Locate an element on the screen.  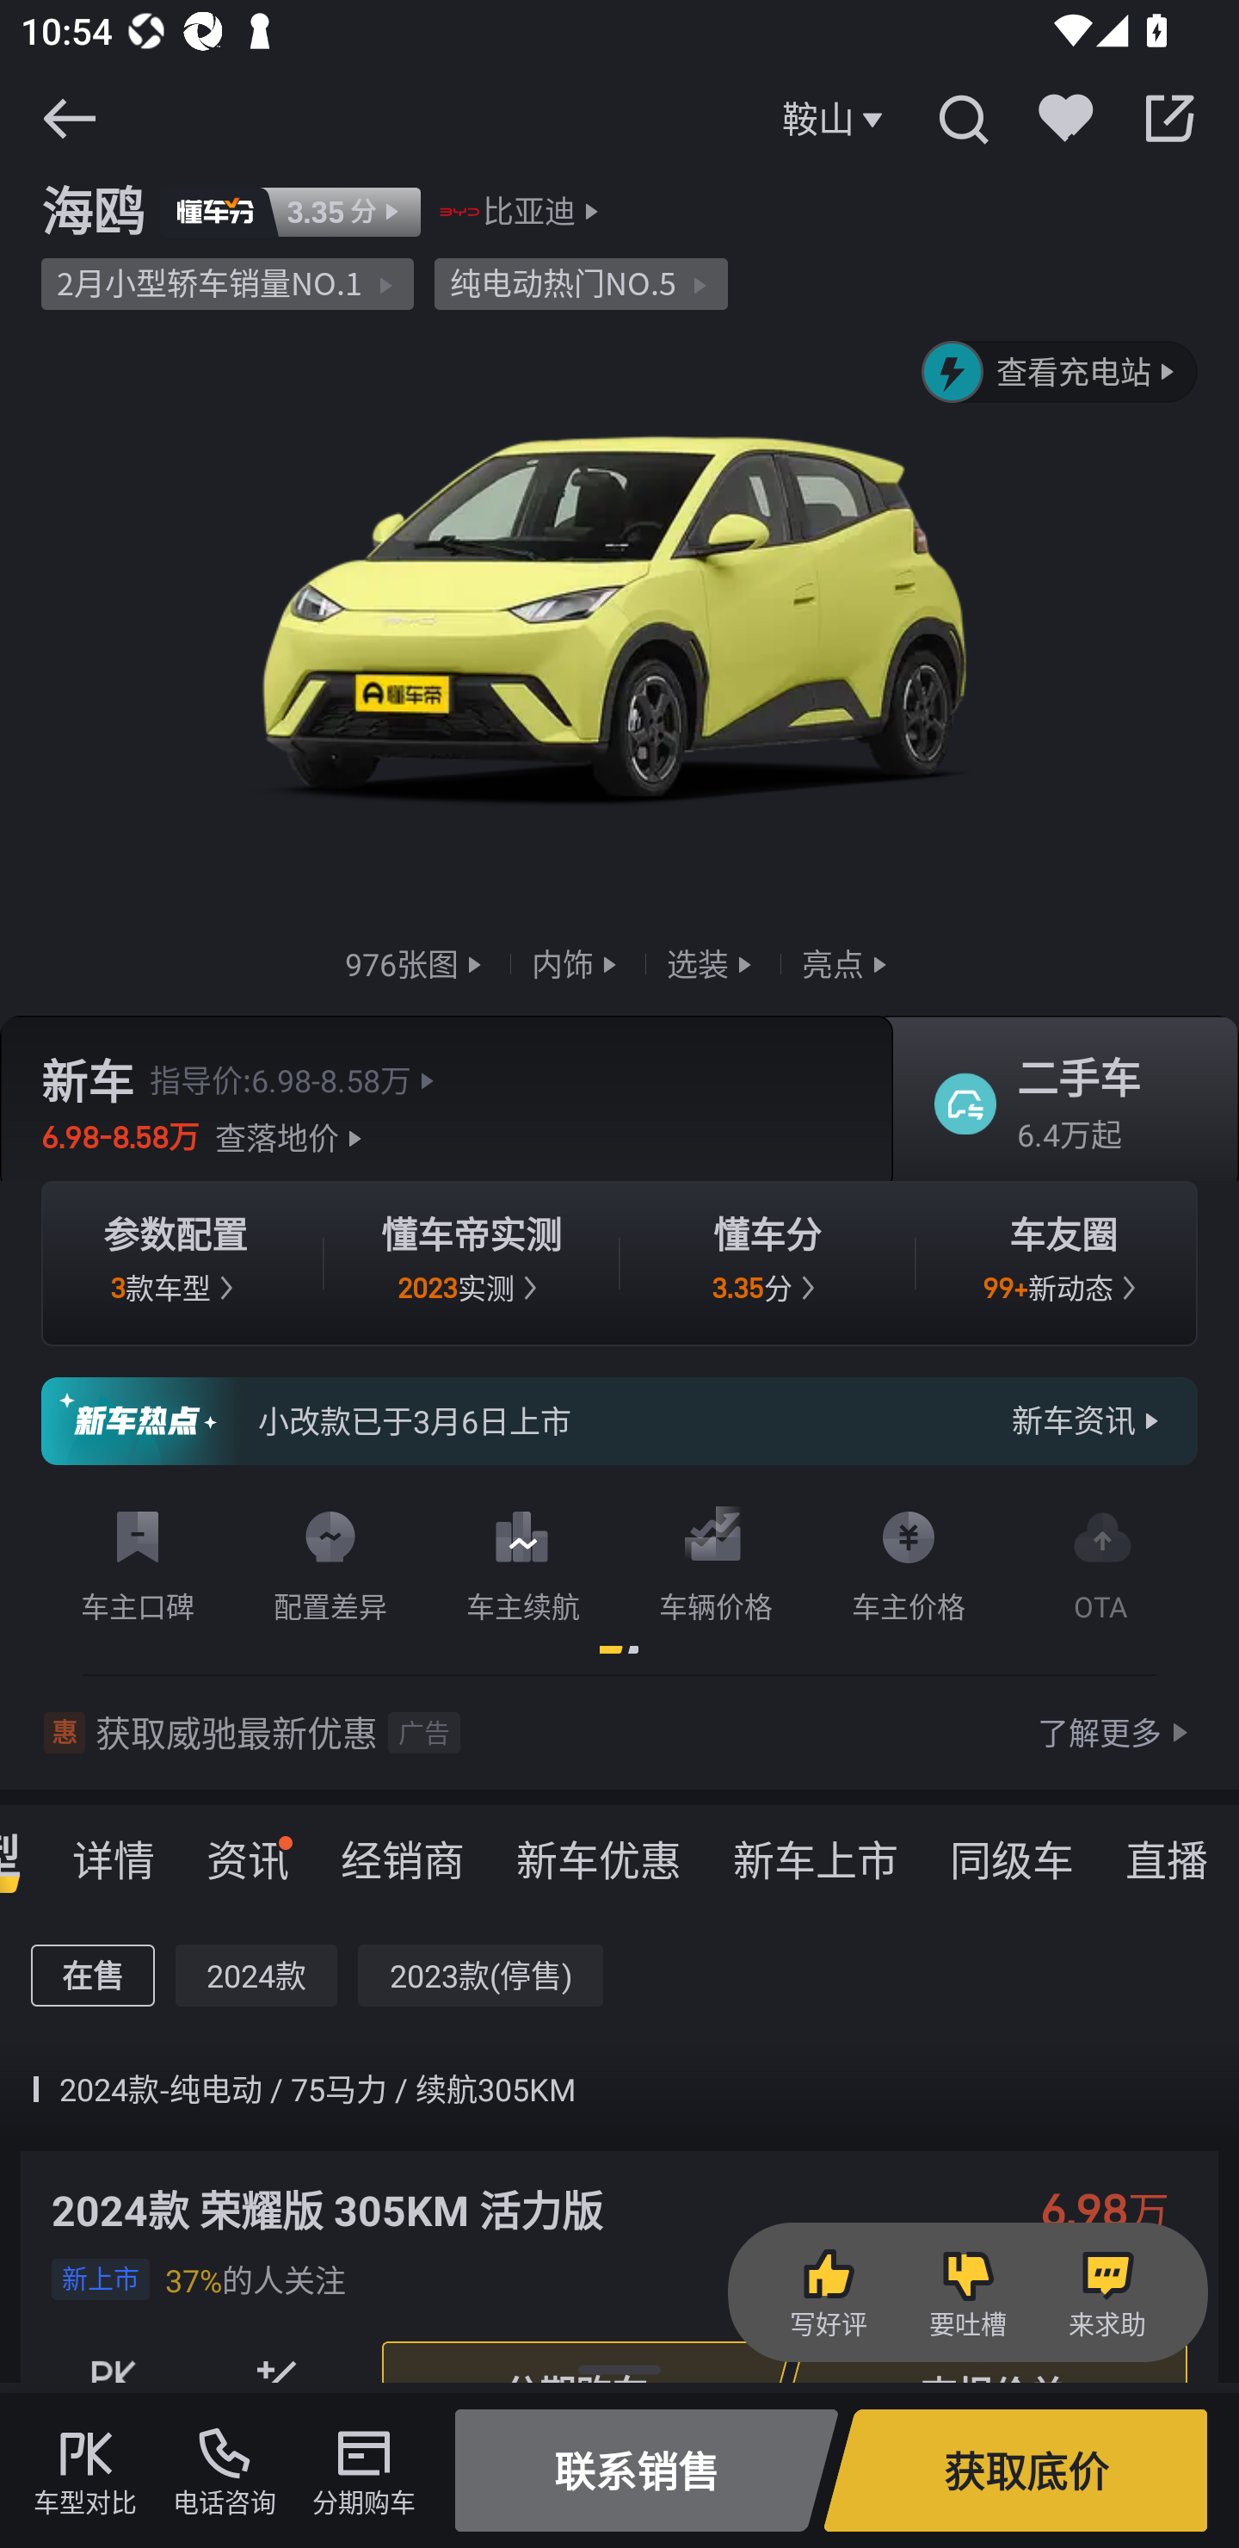
懂车分 3.35 分  is located at coordinates (767, 1264).